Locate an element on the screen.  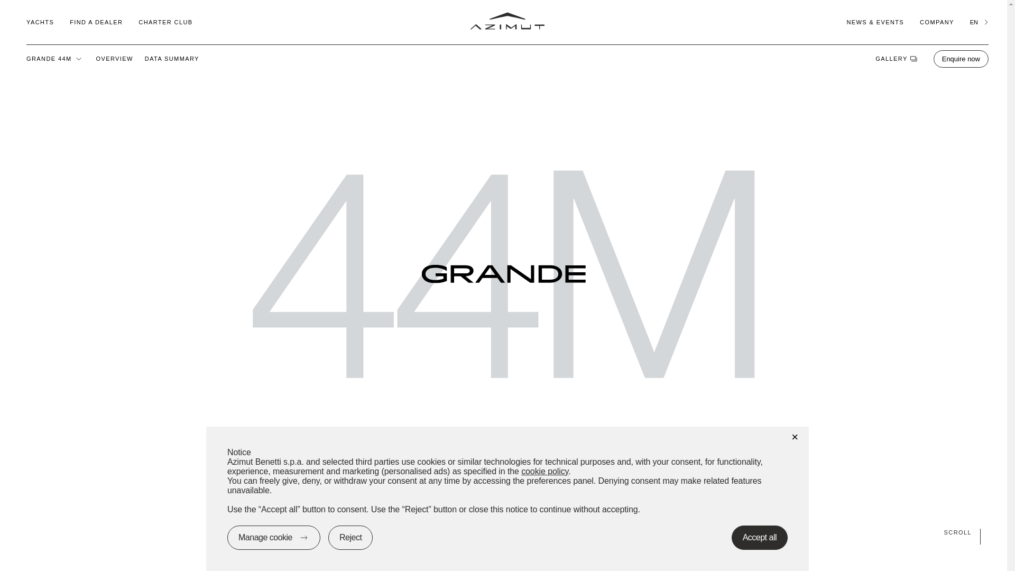
DATA SUMMARY is located at coordinates (172, 58).